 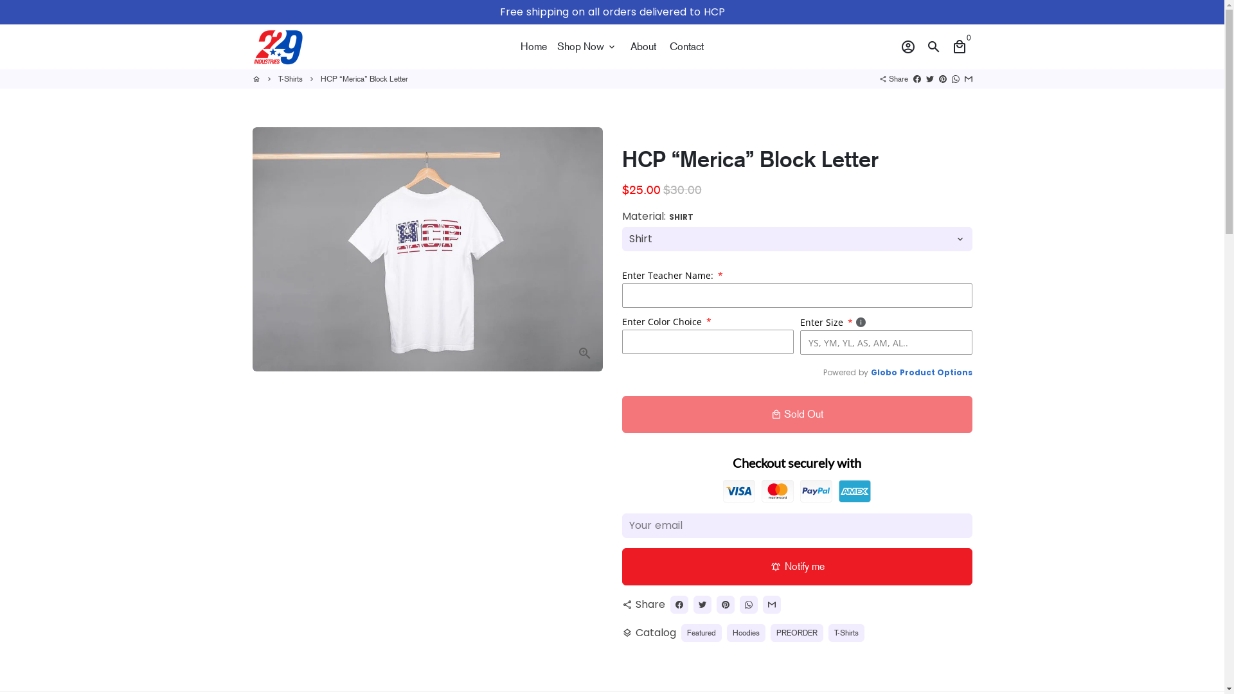 What do you see at coordinates (797, 567) in the screenshot?
I see `notifications_active Notify me` at bounding box center [797, 567].